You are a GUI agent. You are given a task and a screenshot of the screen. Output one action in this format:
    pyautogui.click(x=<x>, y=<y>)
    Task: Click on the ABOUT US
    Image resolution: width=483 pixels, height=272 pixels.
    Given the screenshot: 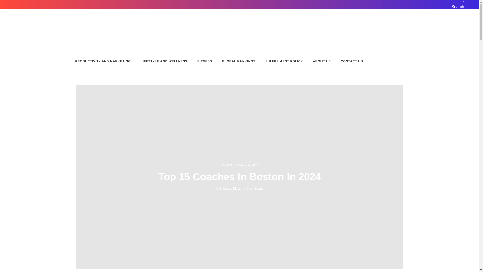 What is the action you would take?
    pyautogui.click(x=322, y=61)
    